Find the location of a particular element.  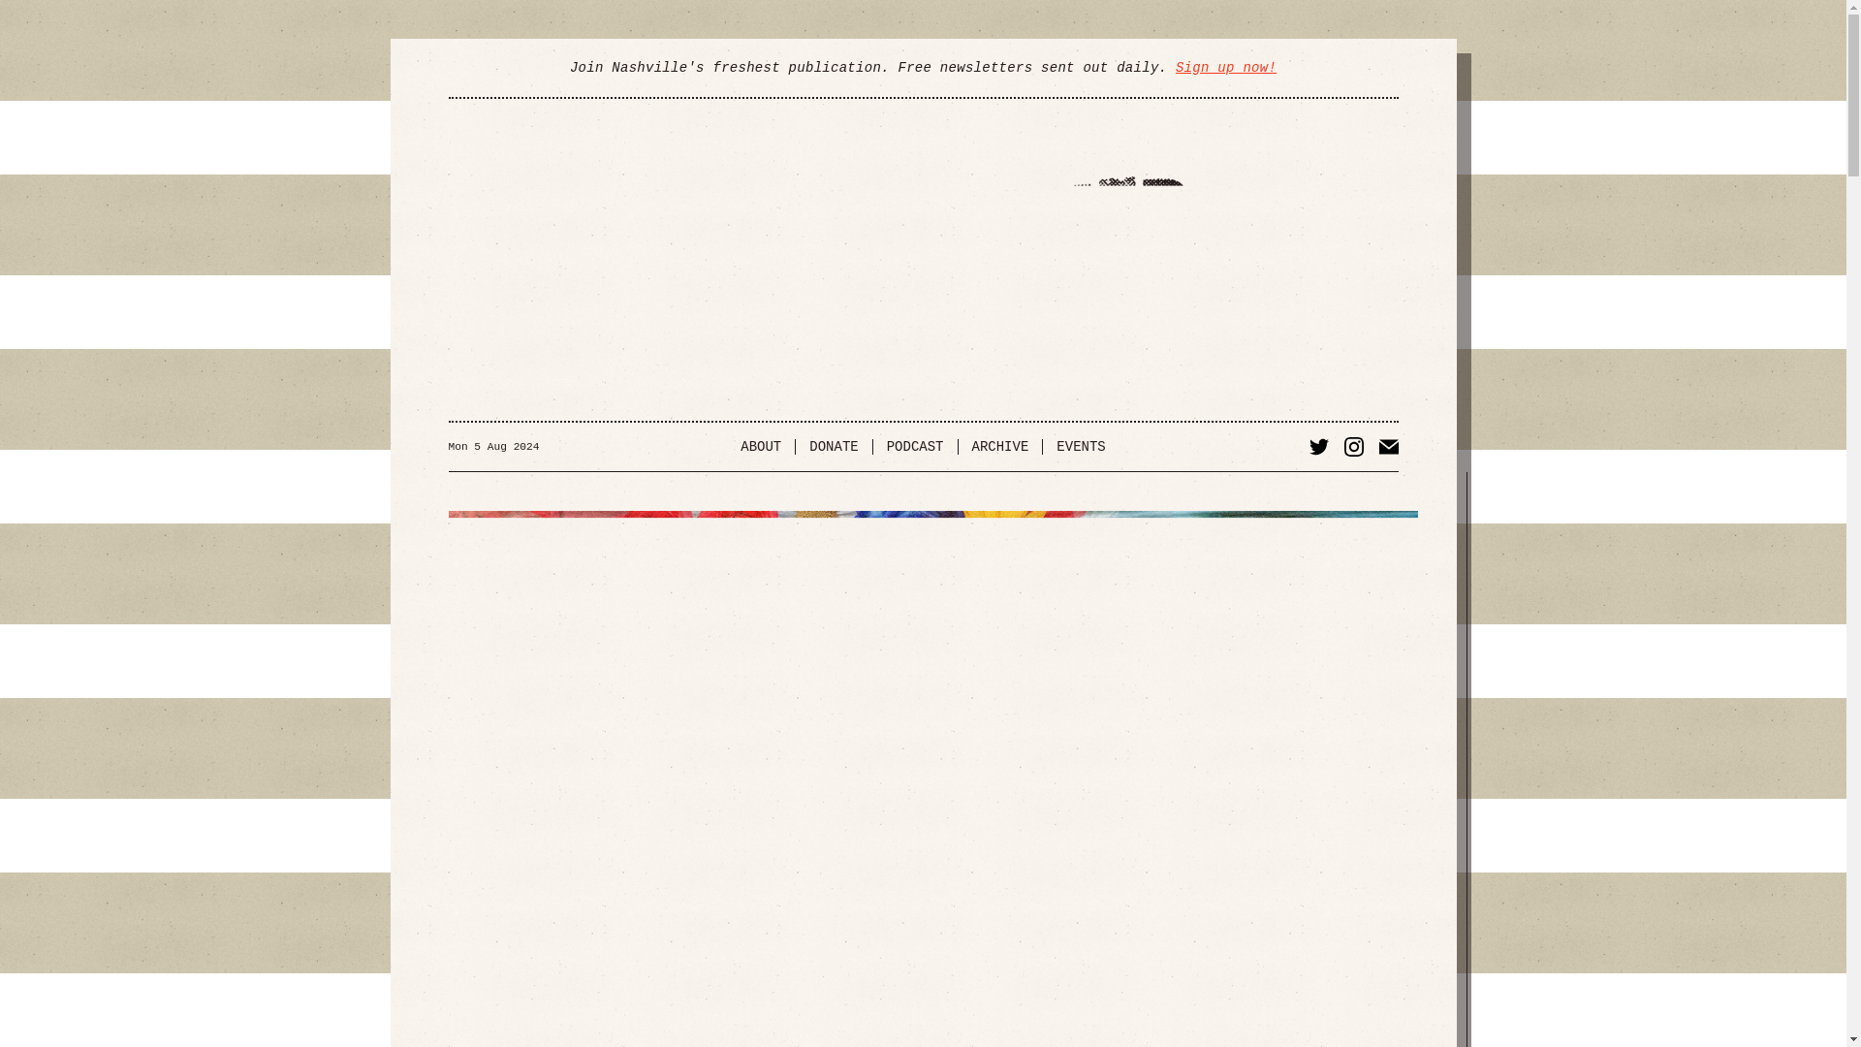

EVENTS is located at coordinates (1080, 446).